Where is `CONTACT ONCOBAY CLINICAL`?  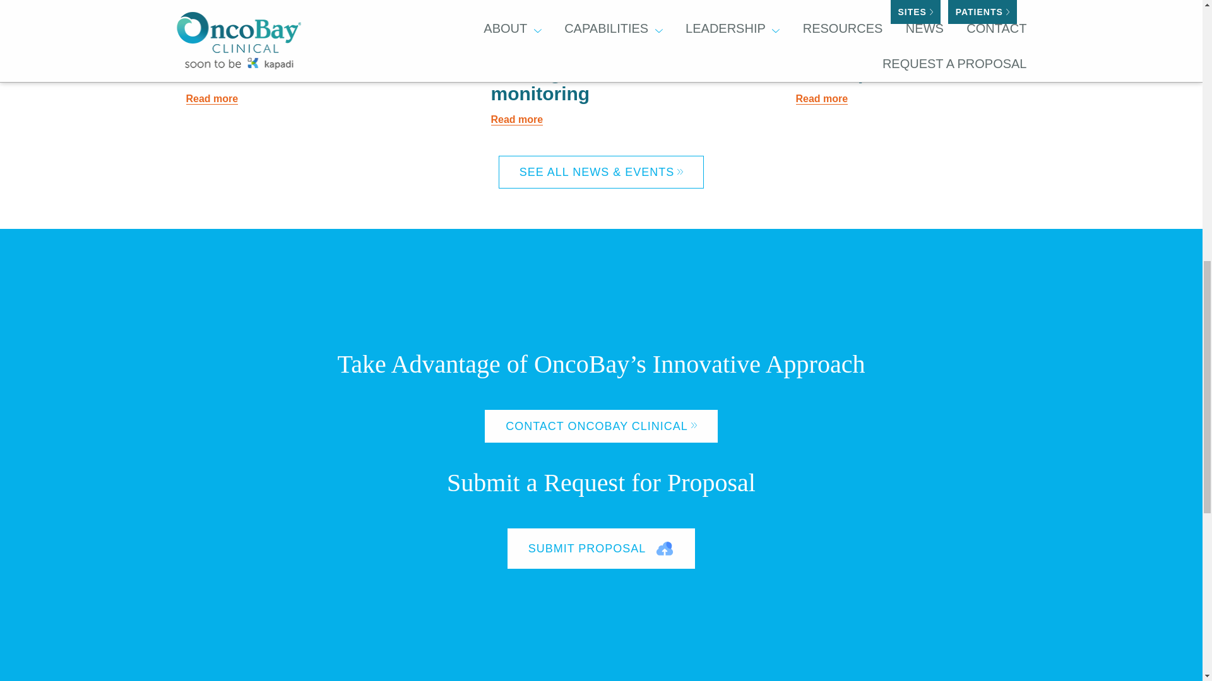 CONTACT ONCOBAY CLINICAL is located at coordinates (601, 426).